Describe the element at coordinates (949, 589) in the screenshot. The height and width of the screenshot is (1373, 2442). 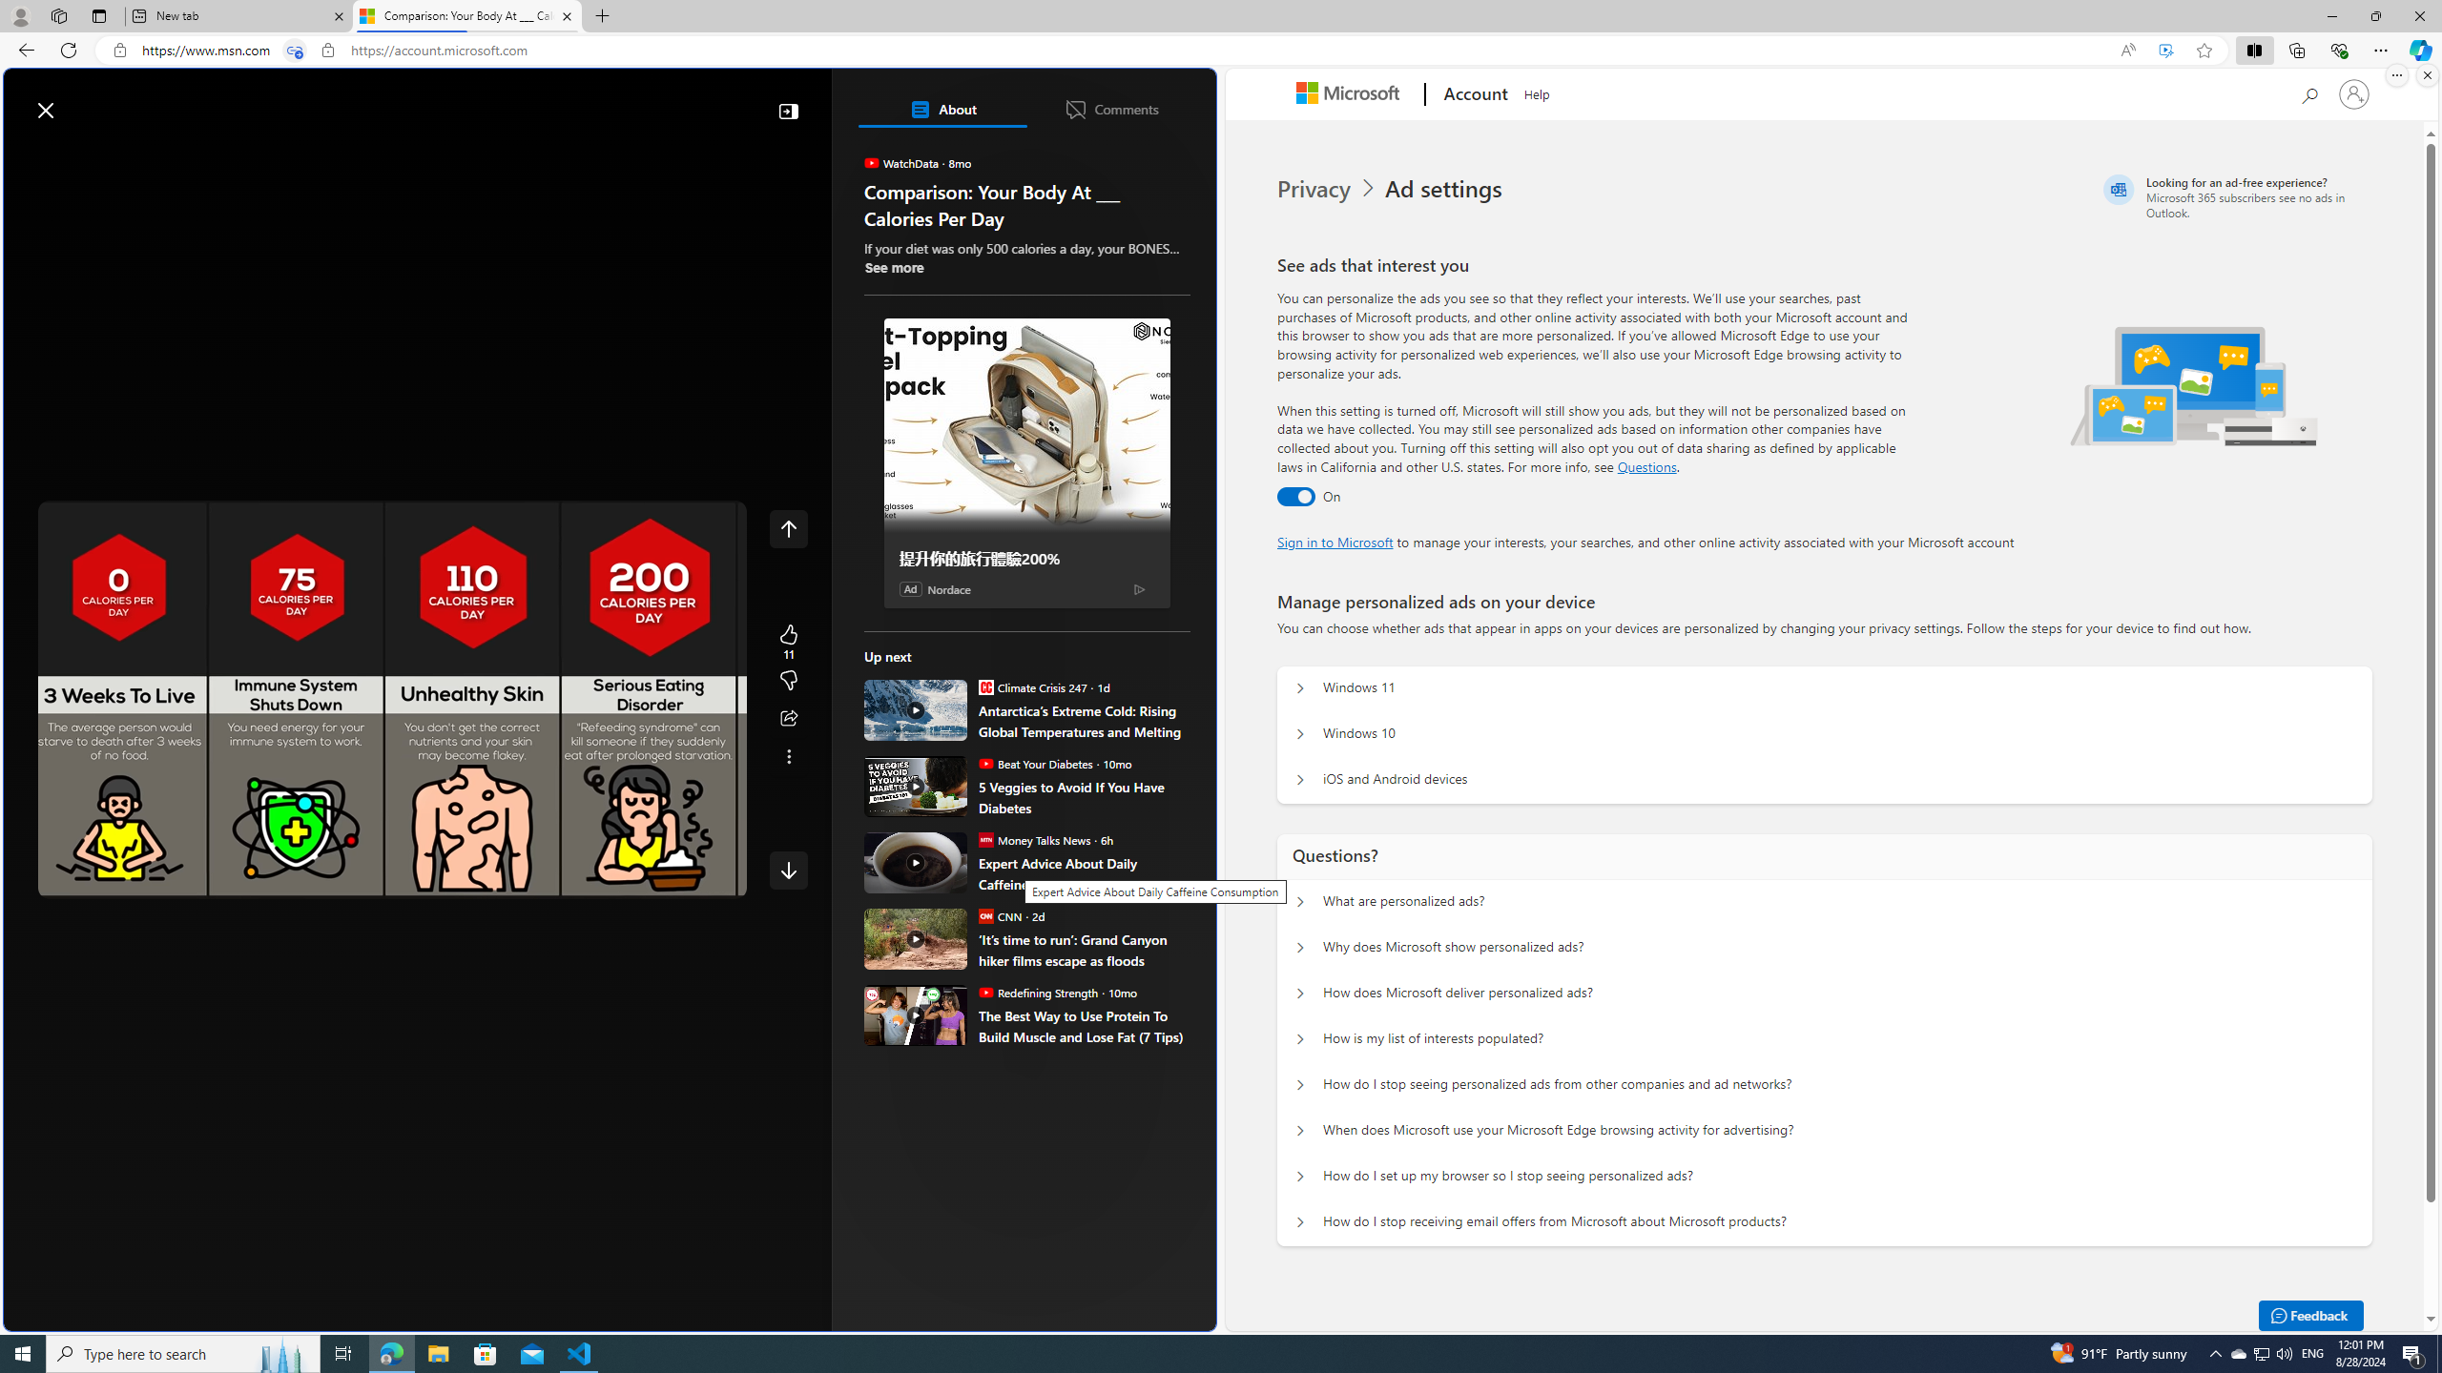
I see `Nordace` at that location.